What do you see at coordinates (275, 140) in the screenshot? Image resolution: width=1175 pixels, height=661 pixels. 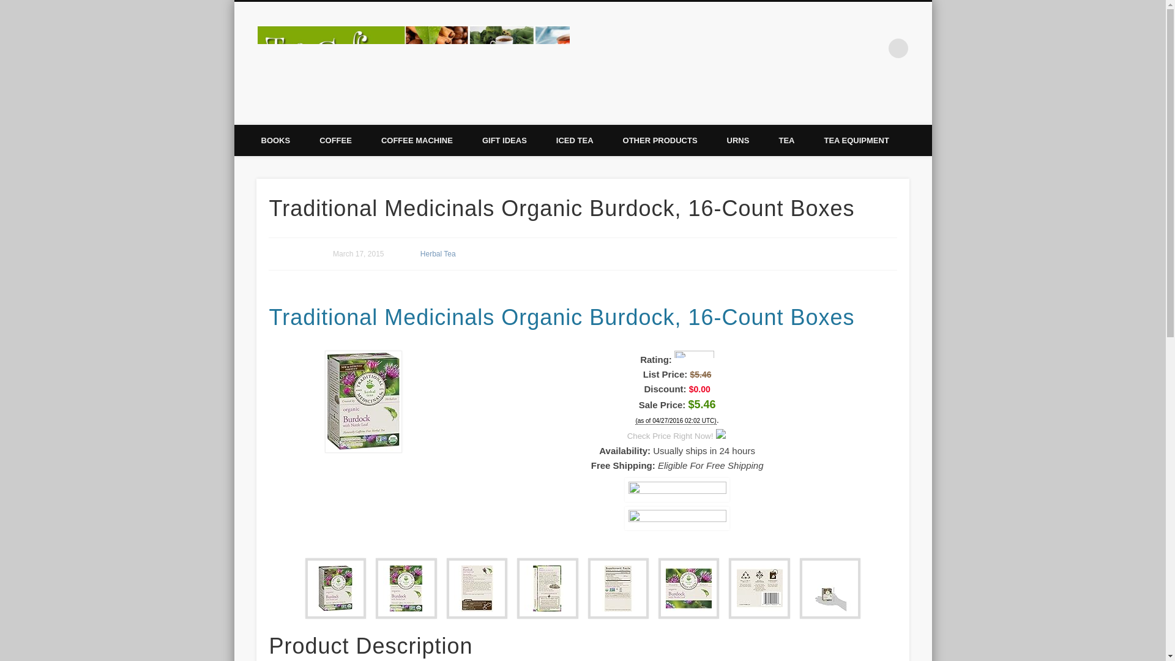 I see `BOOKS` at bounding box center [275, 140].